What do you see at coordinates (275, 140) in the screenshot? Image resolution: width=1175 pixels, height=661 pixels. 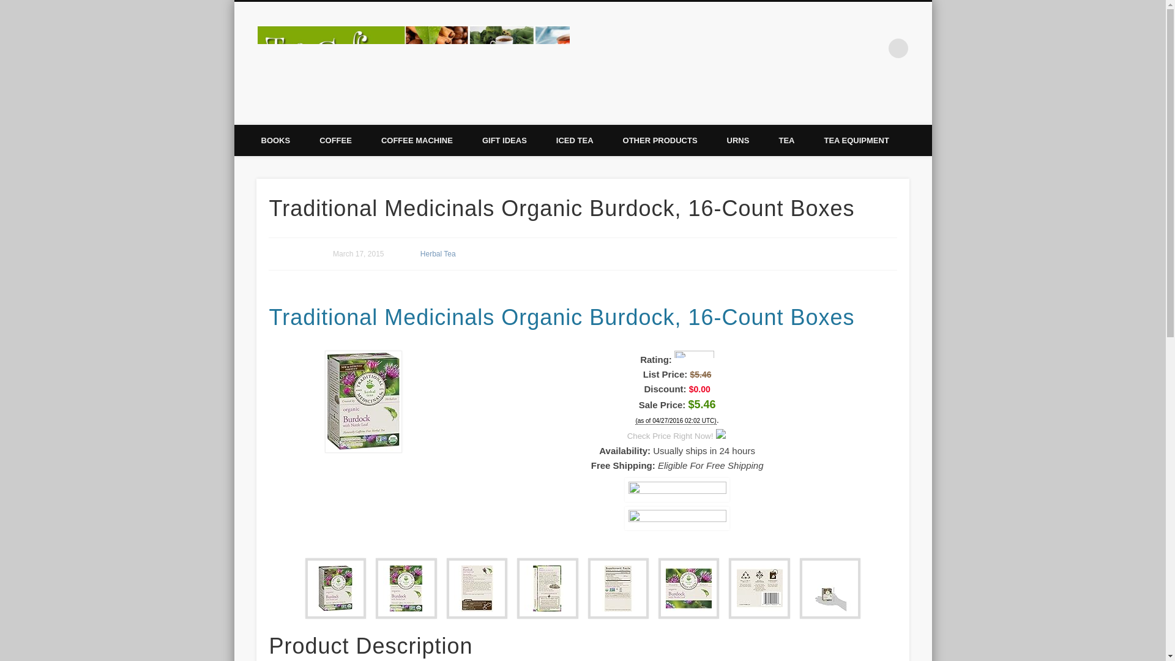 I see `BOOKS` at bounding box center [275, 140].